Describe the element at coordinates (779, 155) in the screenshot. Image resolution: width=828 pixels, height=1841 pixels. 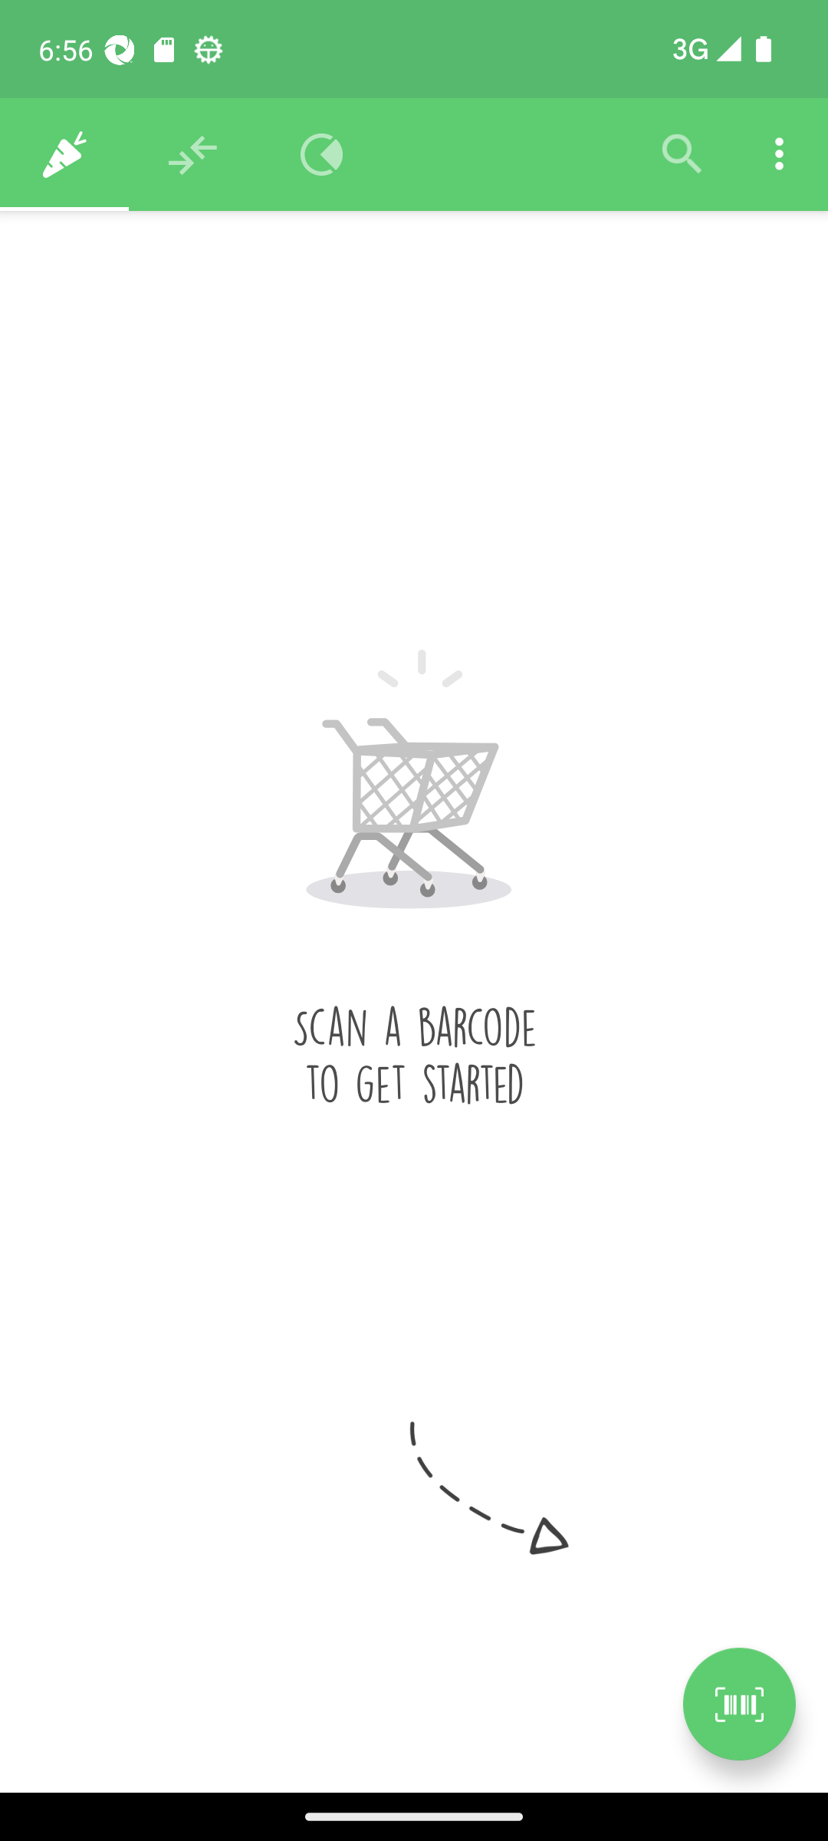
I see `Settings` at that location.